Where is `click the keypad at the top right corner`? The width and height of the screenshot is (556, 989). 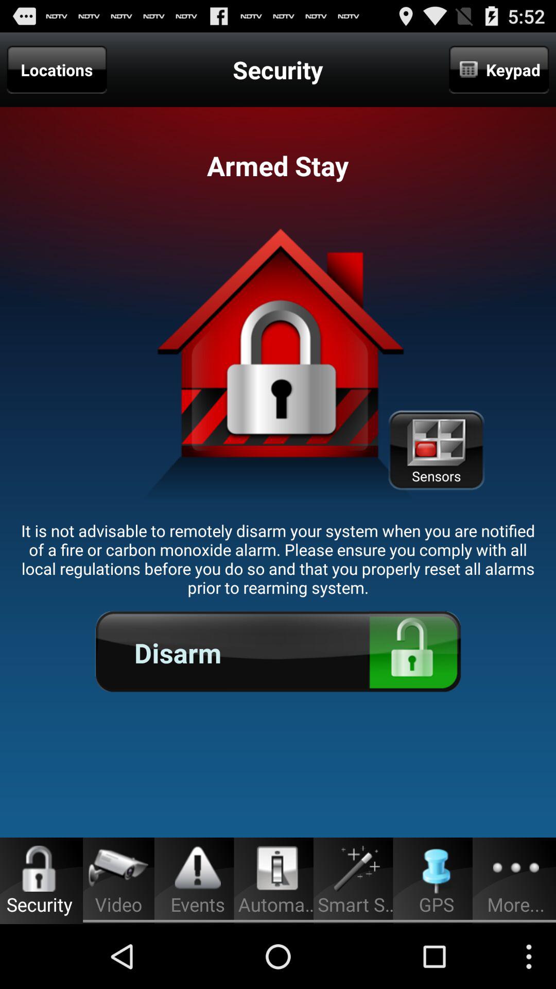
click the keypad at the top right corner is located at coordinates (499, 70).